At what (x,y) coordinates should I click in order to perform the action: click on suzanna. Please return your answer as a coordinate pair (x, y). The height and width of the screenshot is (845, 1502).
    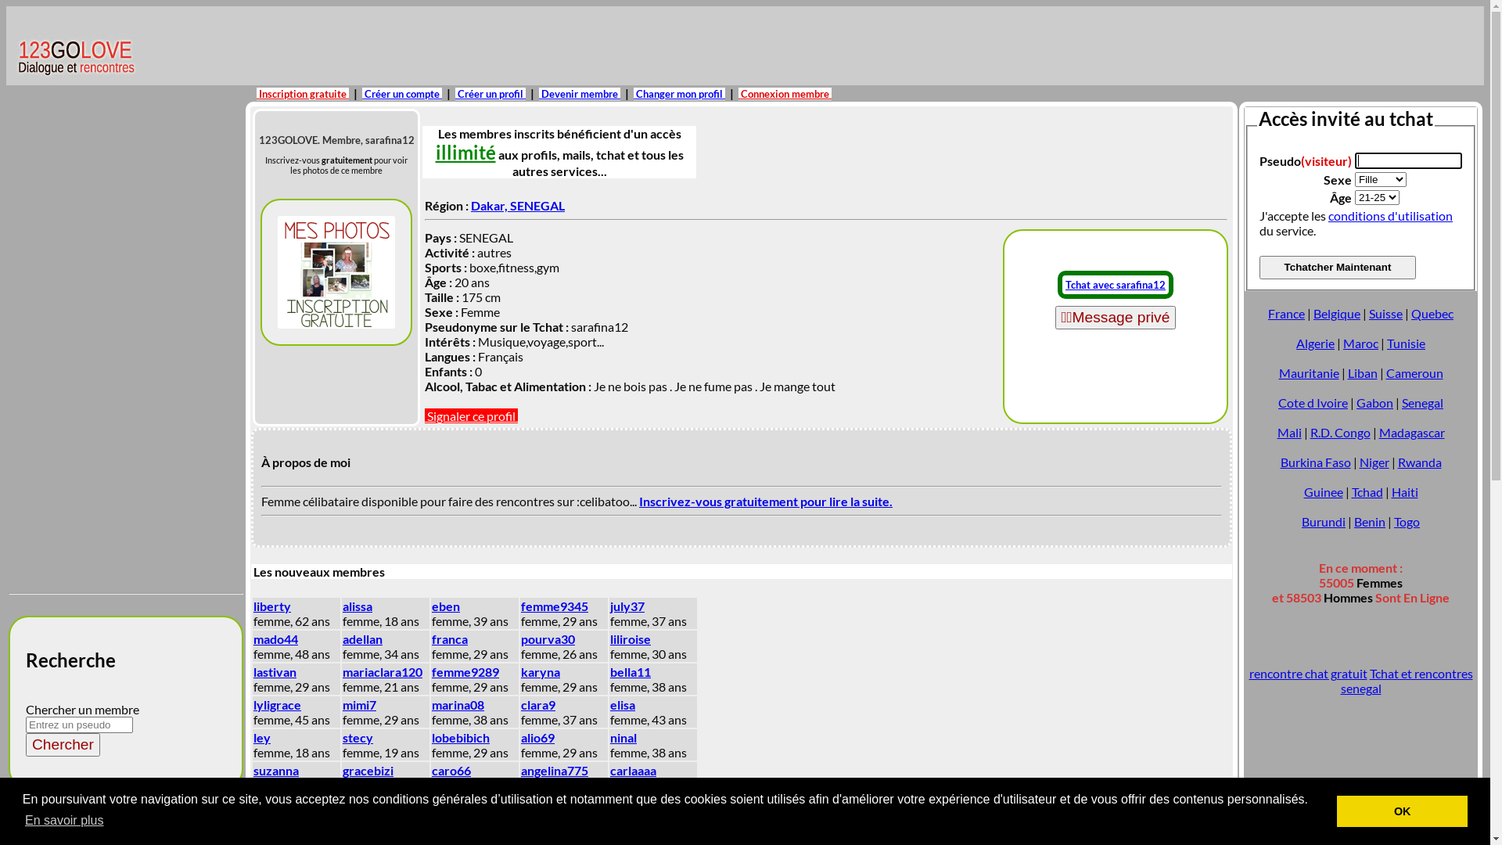
    Looking at the image, I should click on (276, 770).